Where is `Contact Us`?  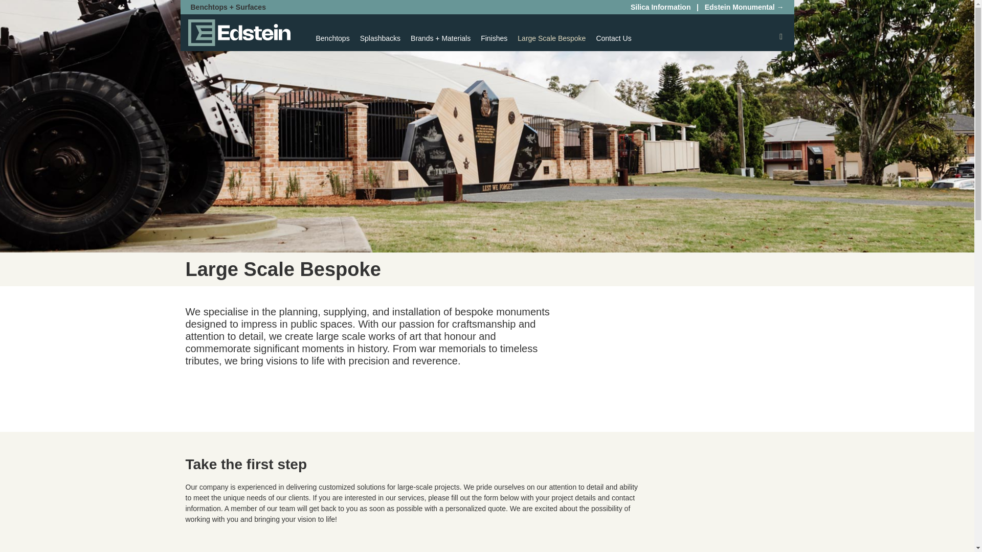
Contact Us is located at coordinates (614, 38).